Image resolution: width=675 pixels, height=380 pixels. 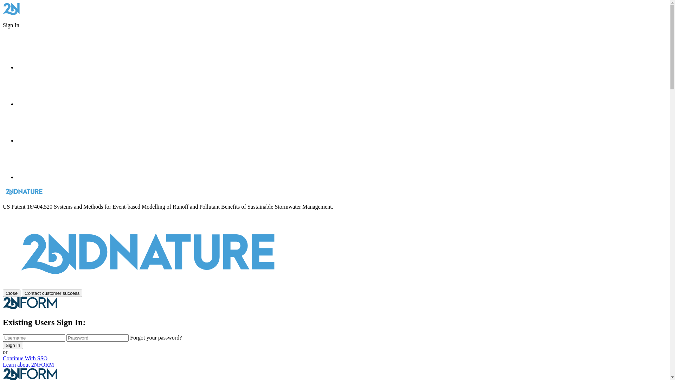 I want to click on Help, so click(x=34, y=141).